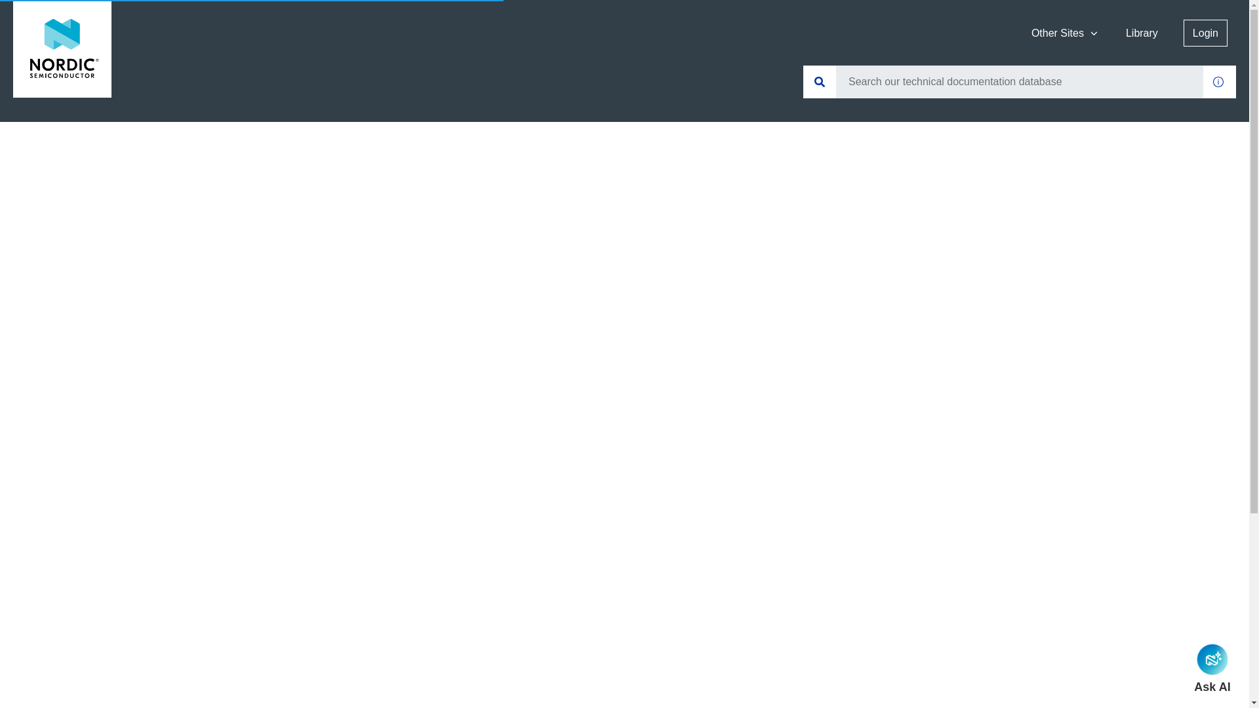 This screenshot has height=708, width=1259. I want to click on Library, so click(1142, 33).